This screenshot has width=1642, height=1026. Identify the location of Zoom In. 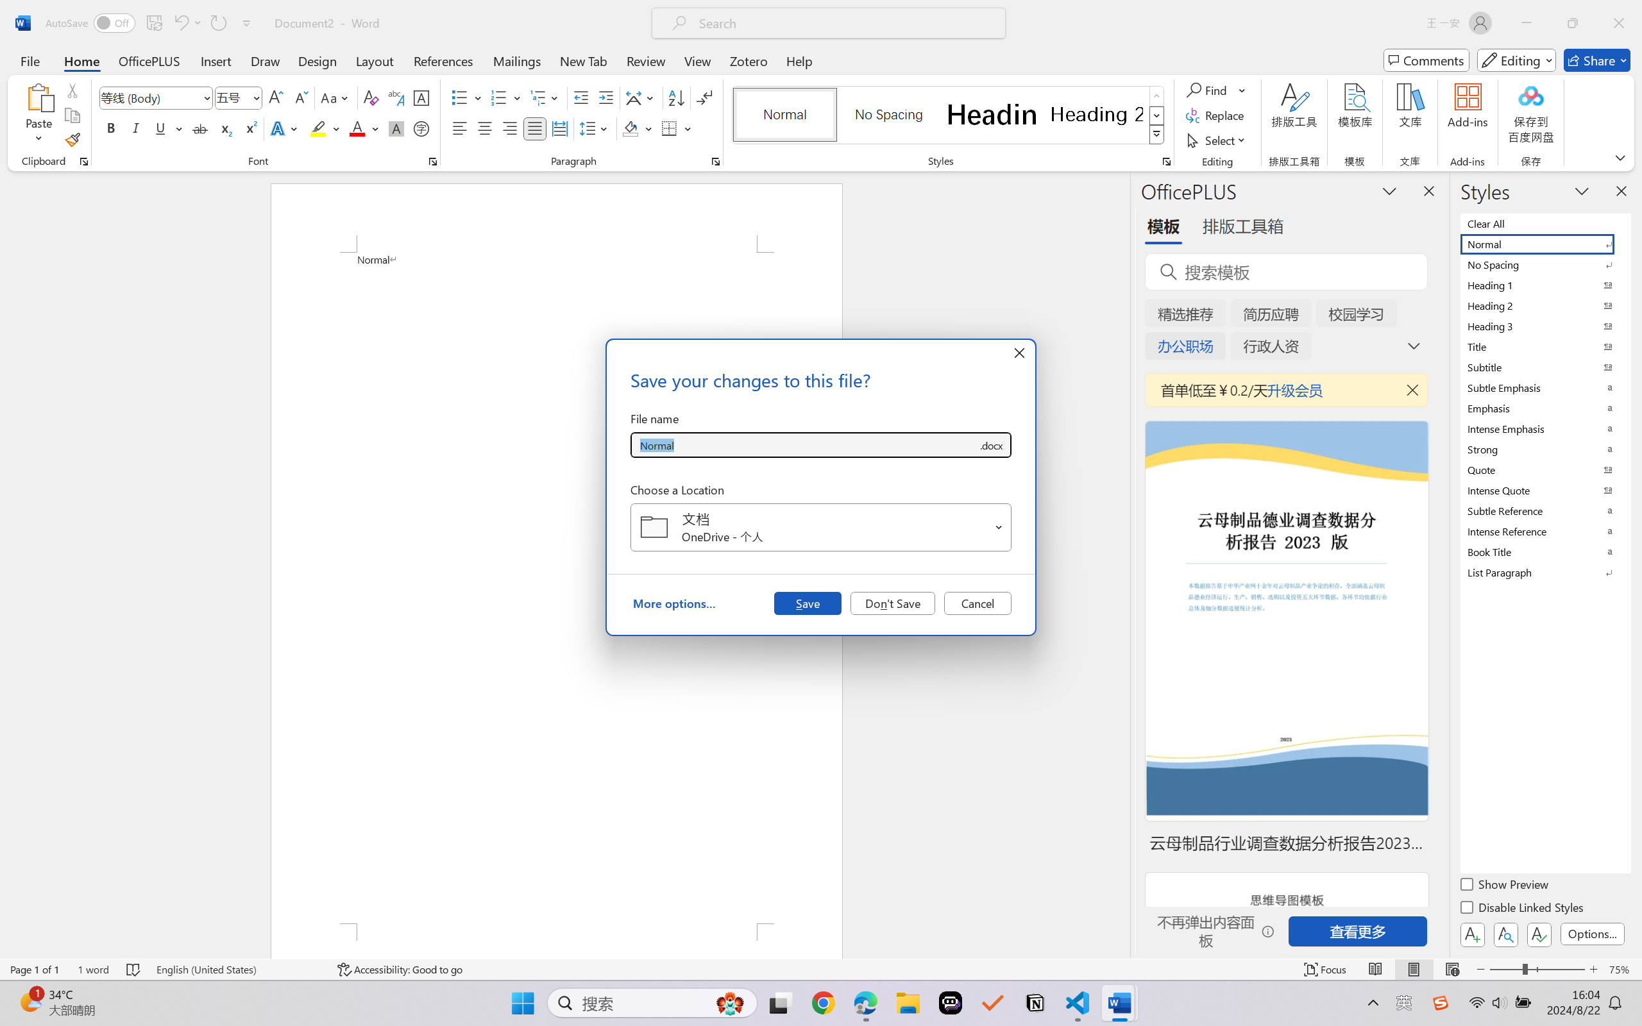
(1594, 970).